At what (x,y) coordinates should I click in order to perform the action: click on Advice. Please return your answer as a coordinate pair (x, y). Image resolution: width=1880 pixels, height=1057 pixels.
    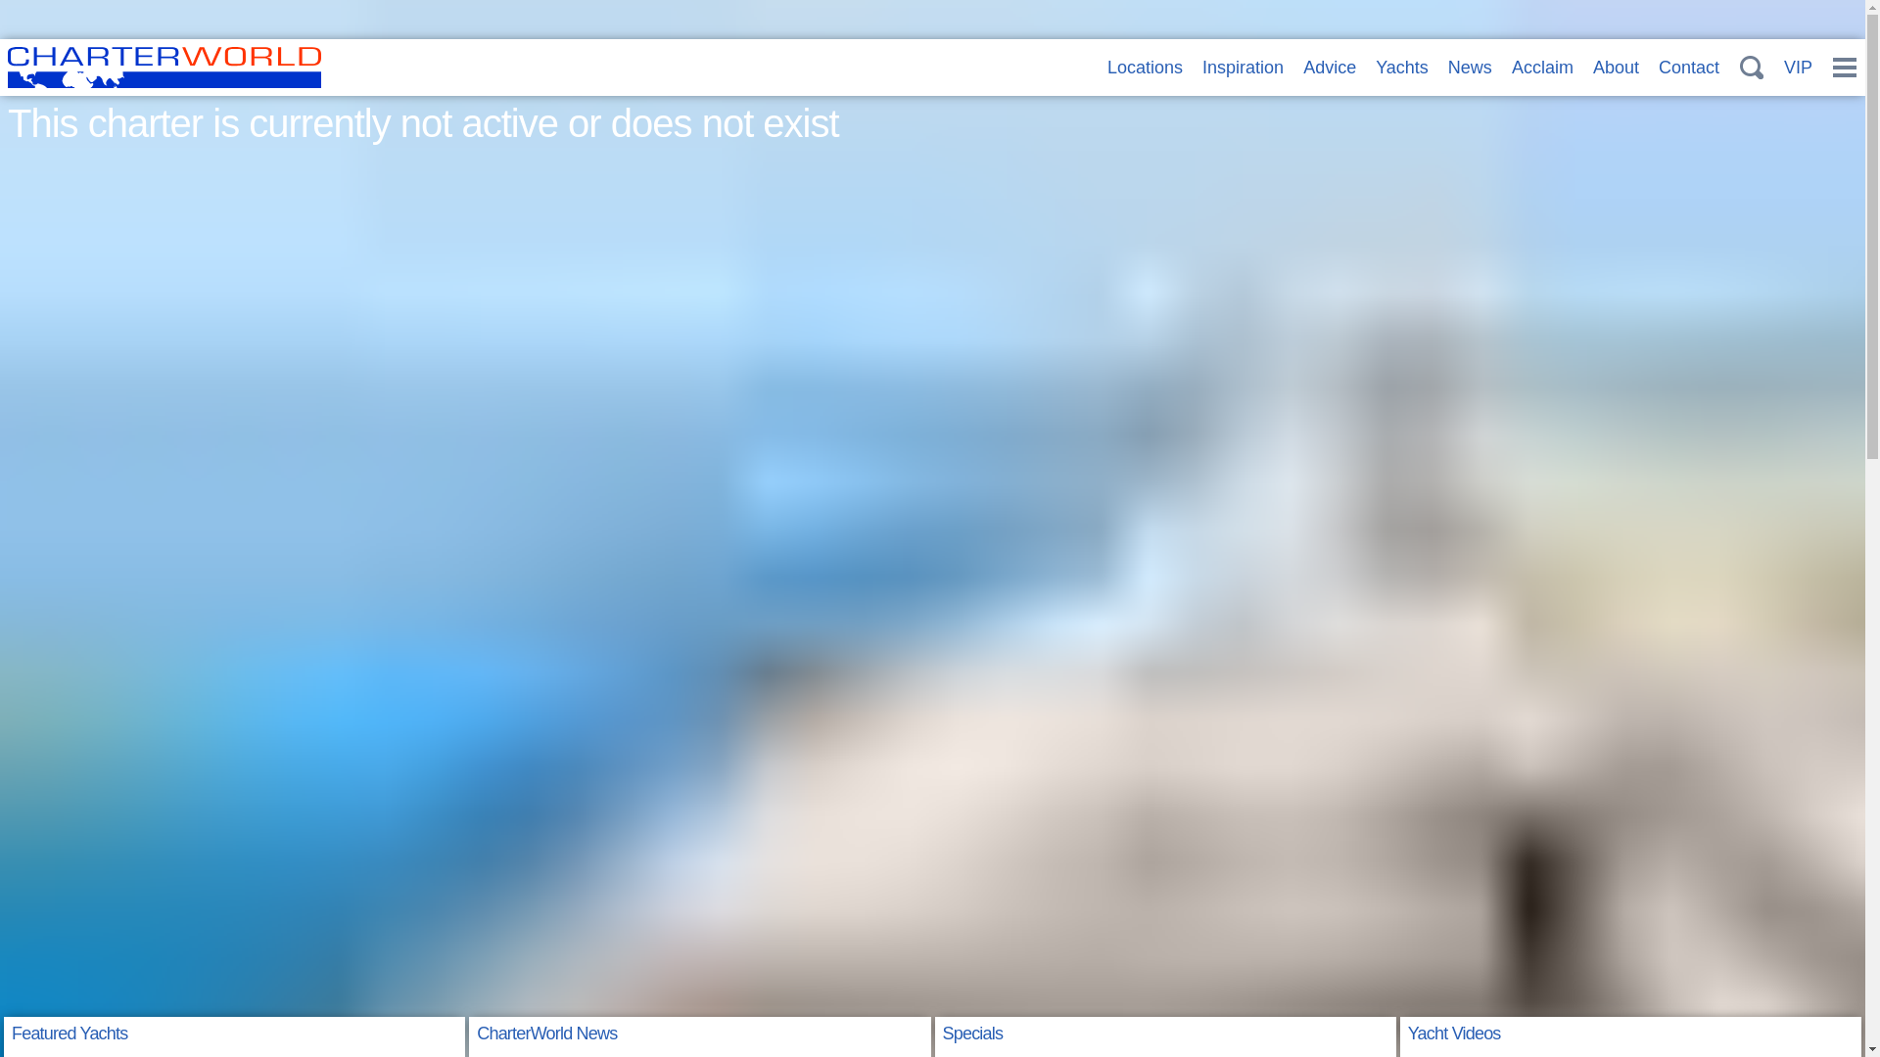
    Looking at the image, I should click on (1329, 67).